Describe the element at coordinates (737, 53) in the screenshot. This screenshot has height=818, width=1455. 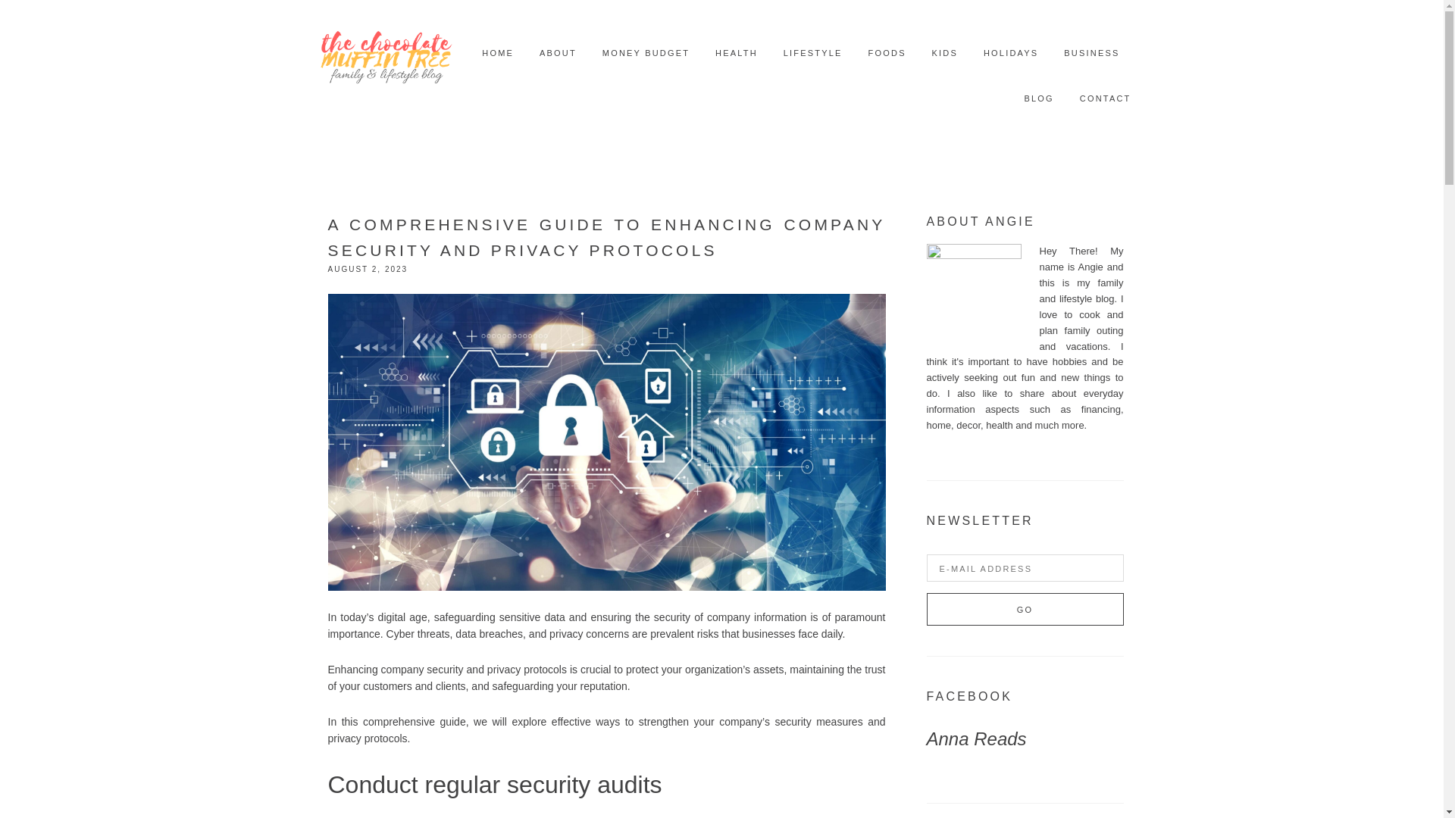
I see `HEALTH` at that location.